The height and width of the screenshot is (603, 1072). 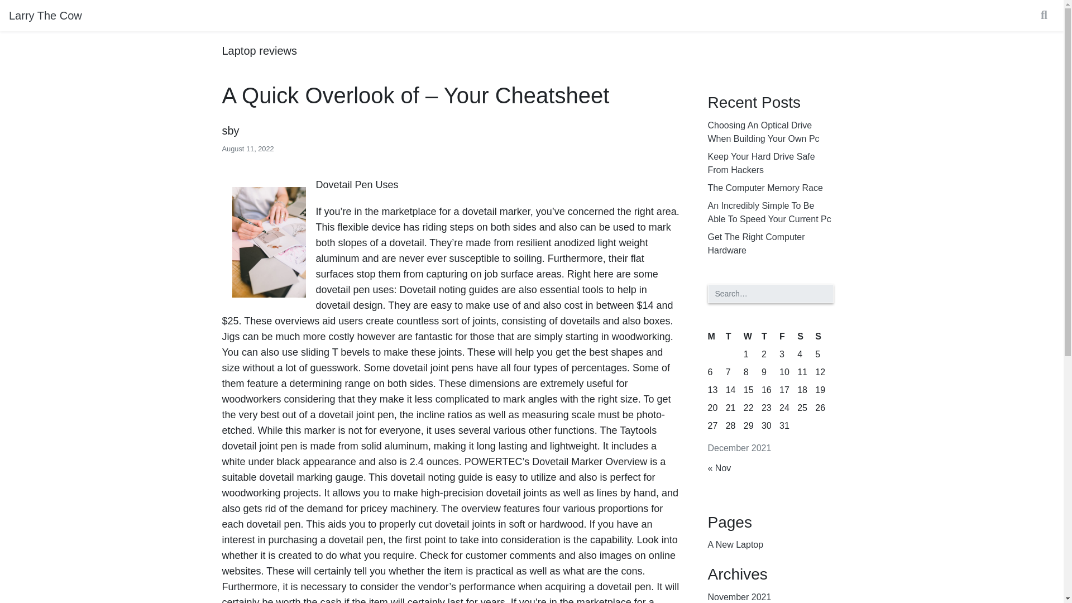 I want to click on Saturday, so click(x=806, y=336).